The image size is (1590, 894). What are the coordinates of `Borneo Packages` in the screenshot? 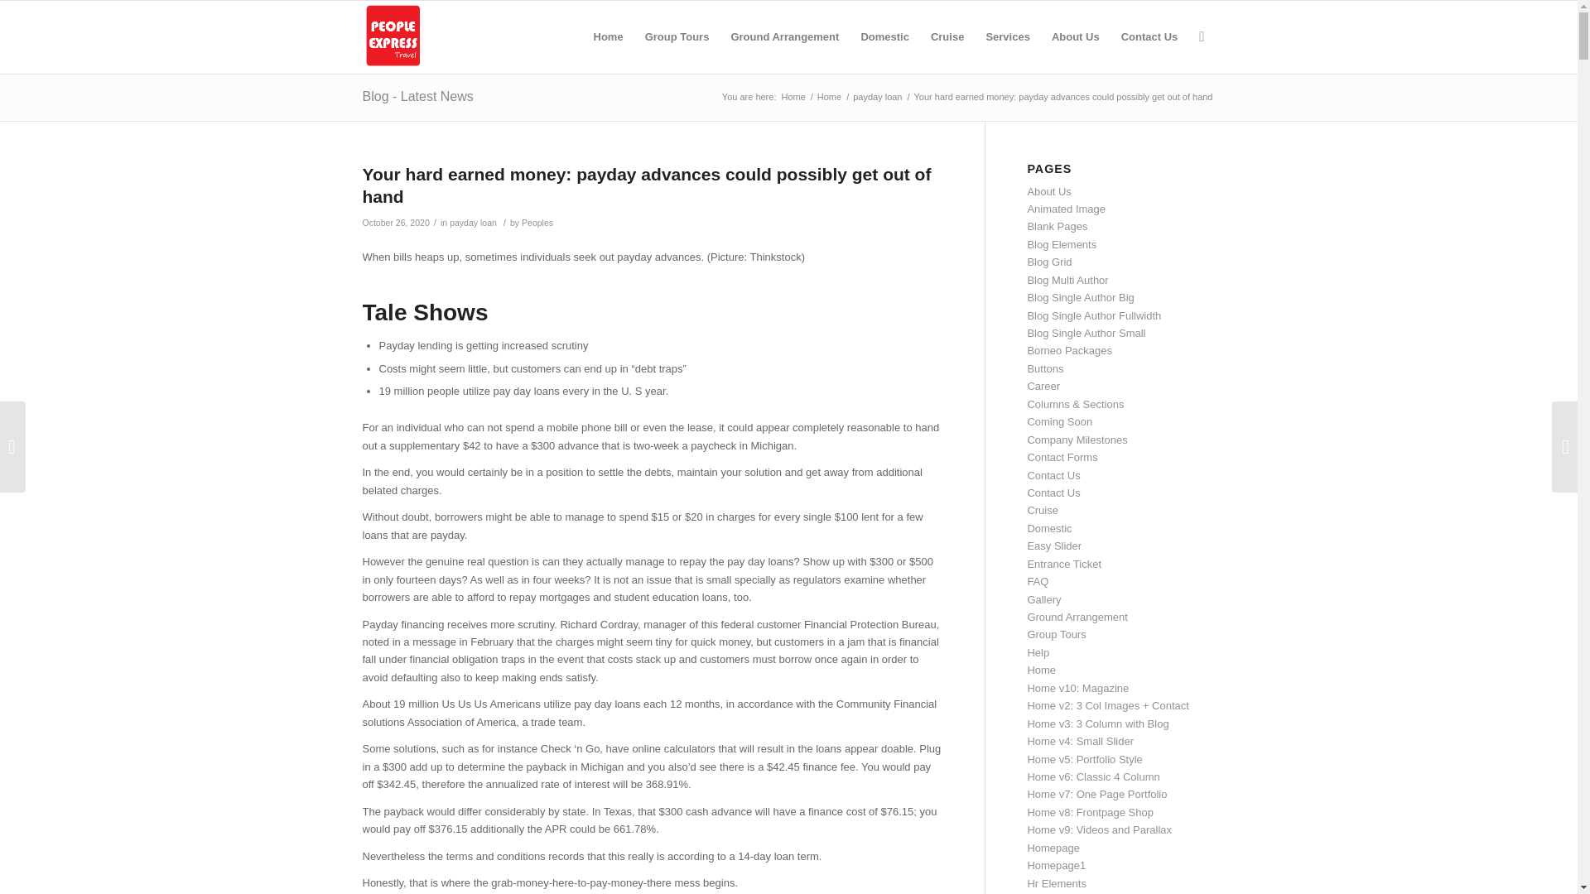 It's located at (1069, 349).